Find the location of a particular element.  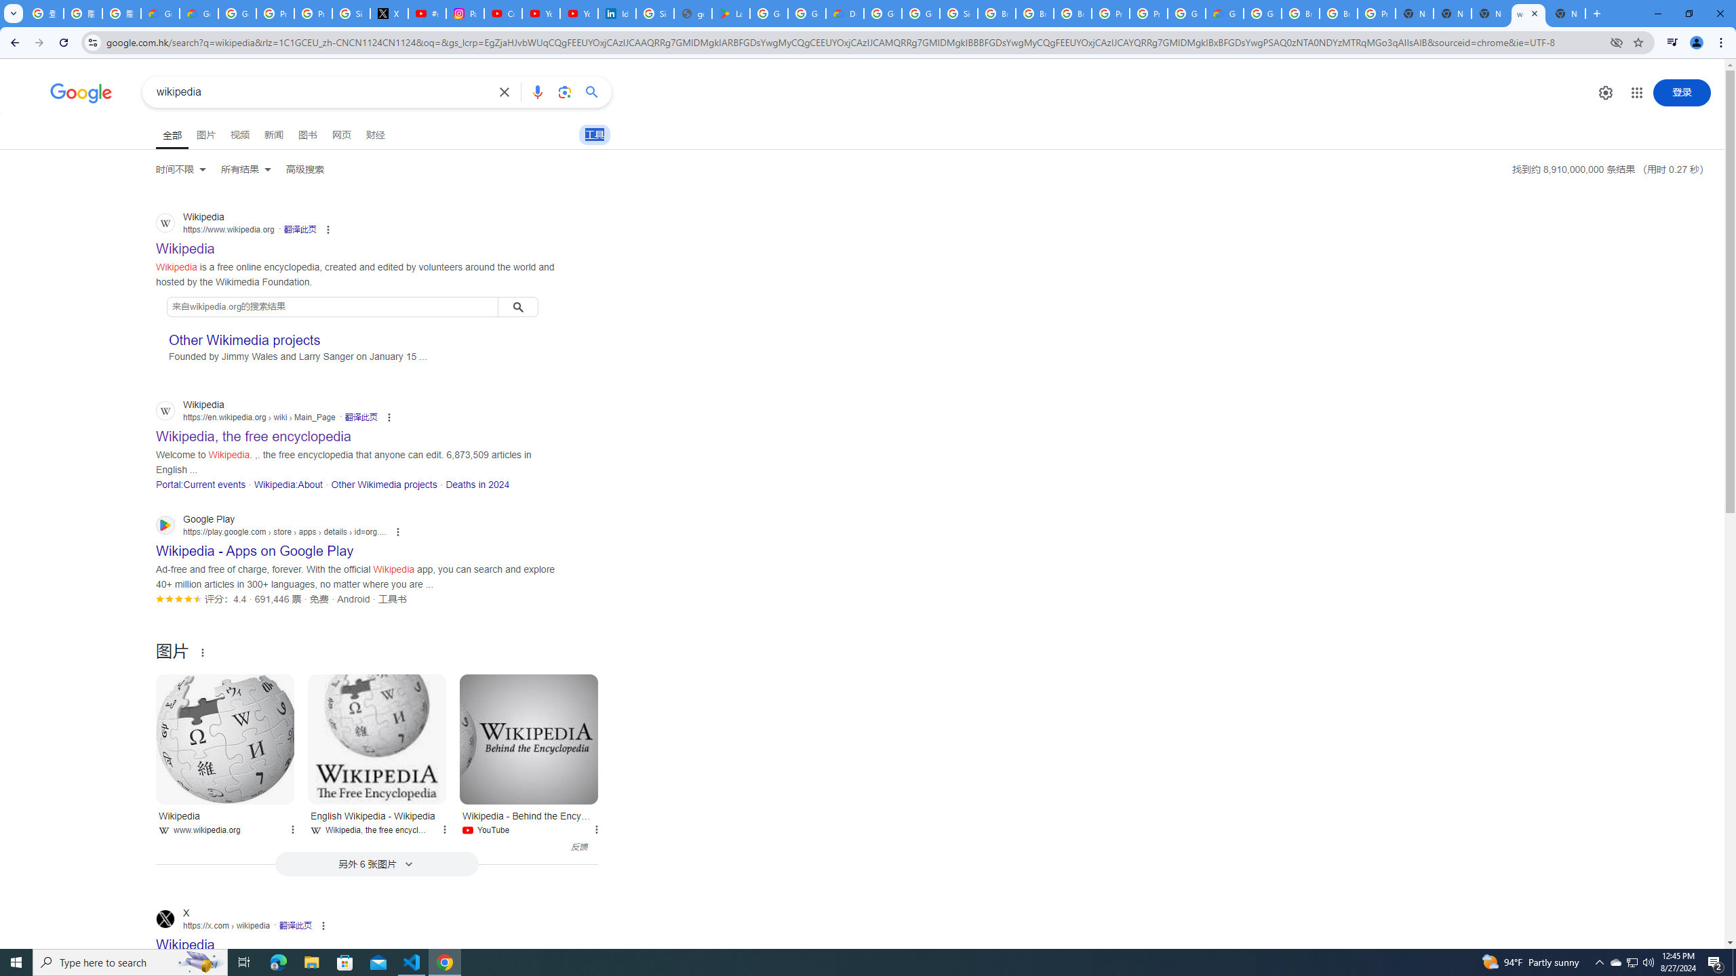

YouTube Culture & Trends - YouTube Top 10, 2021 is located at coordinates (578, 14).